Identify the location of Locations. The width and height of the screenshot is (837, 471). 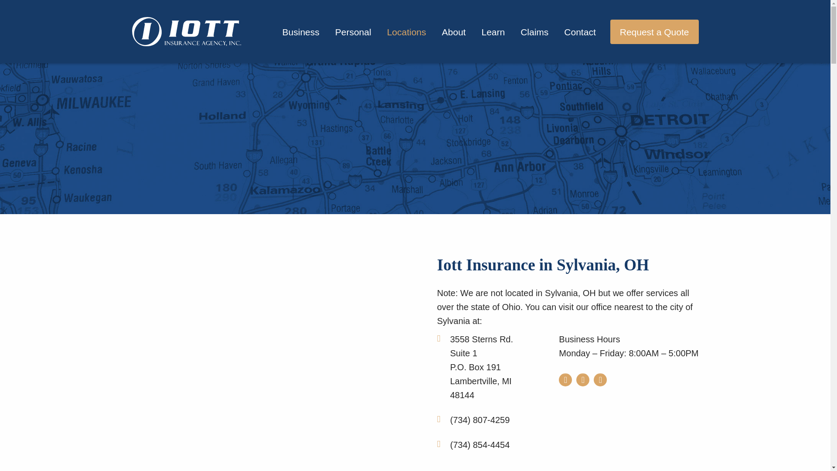
(580, 32).